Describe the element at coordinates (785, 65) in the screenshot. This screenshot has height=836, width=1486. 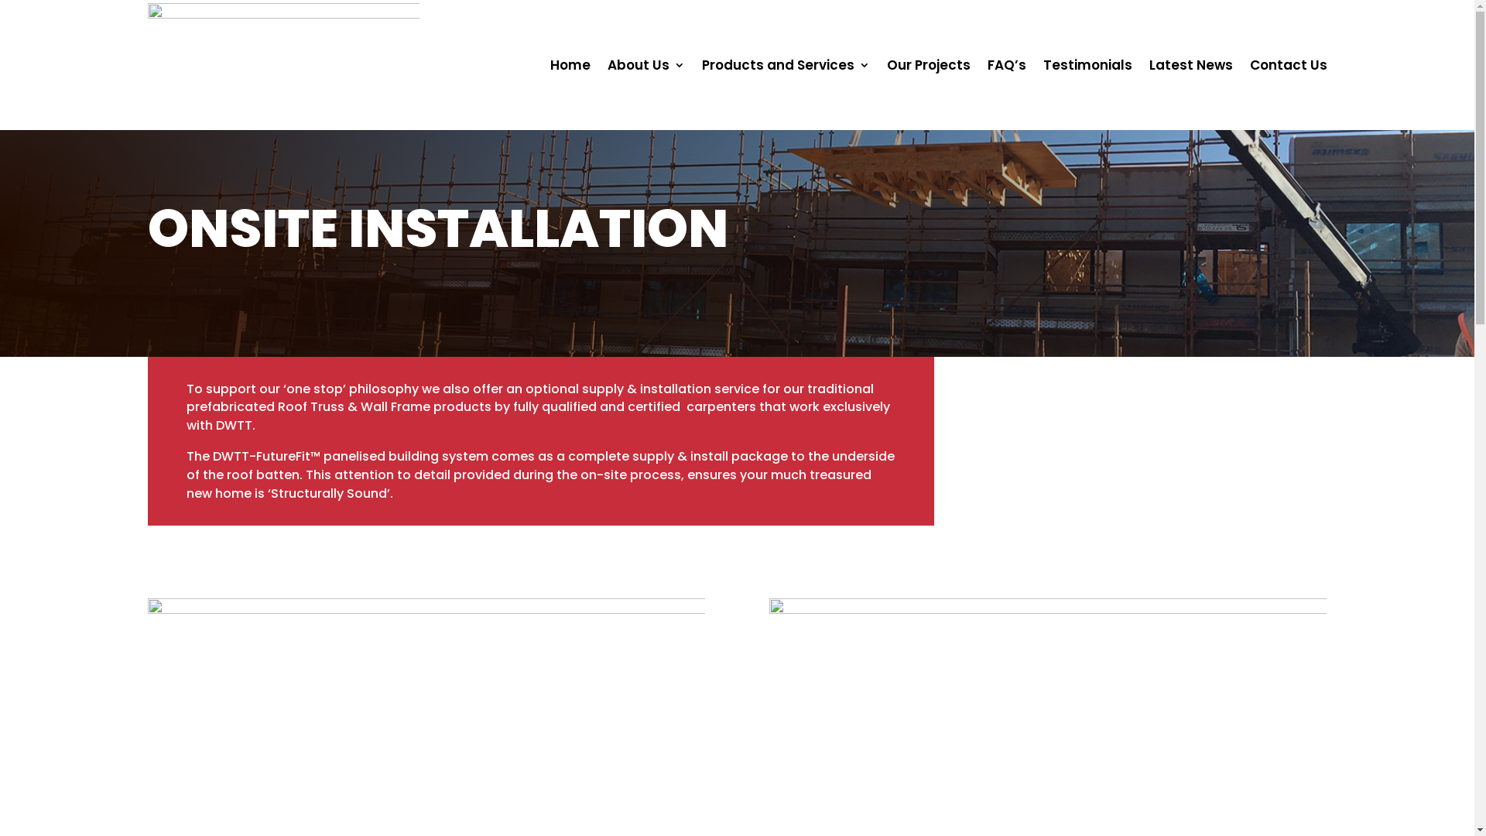
I see `Products and Services` at that location.